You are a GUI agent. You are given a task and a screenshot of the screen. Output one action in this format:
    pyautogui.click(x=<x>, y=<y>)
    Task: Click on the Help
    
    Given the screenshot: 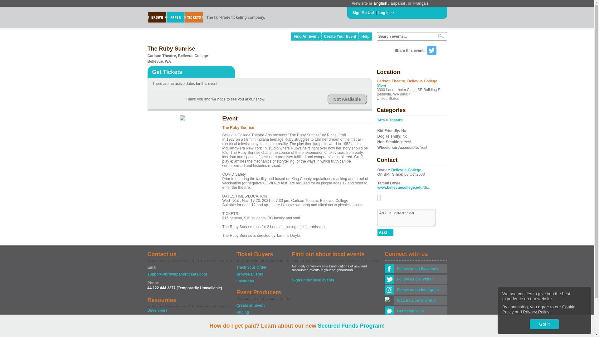 What is the action you would take?
    pyautogui.click(x=189, y=317)
    